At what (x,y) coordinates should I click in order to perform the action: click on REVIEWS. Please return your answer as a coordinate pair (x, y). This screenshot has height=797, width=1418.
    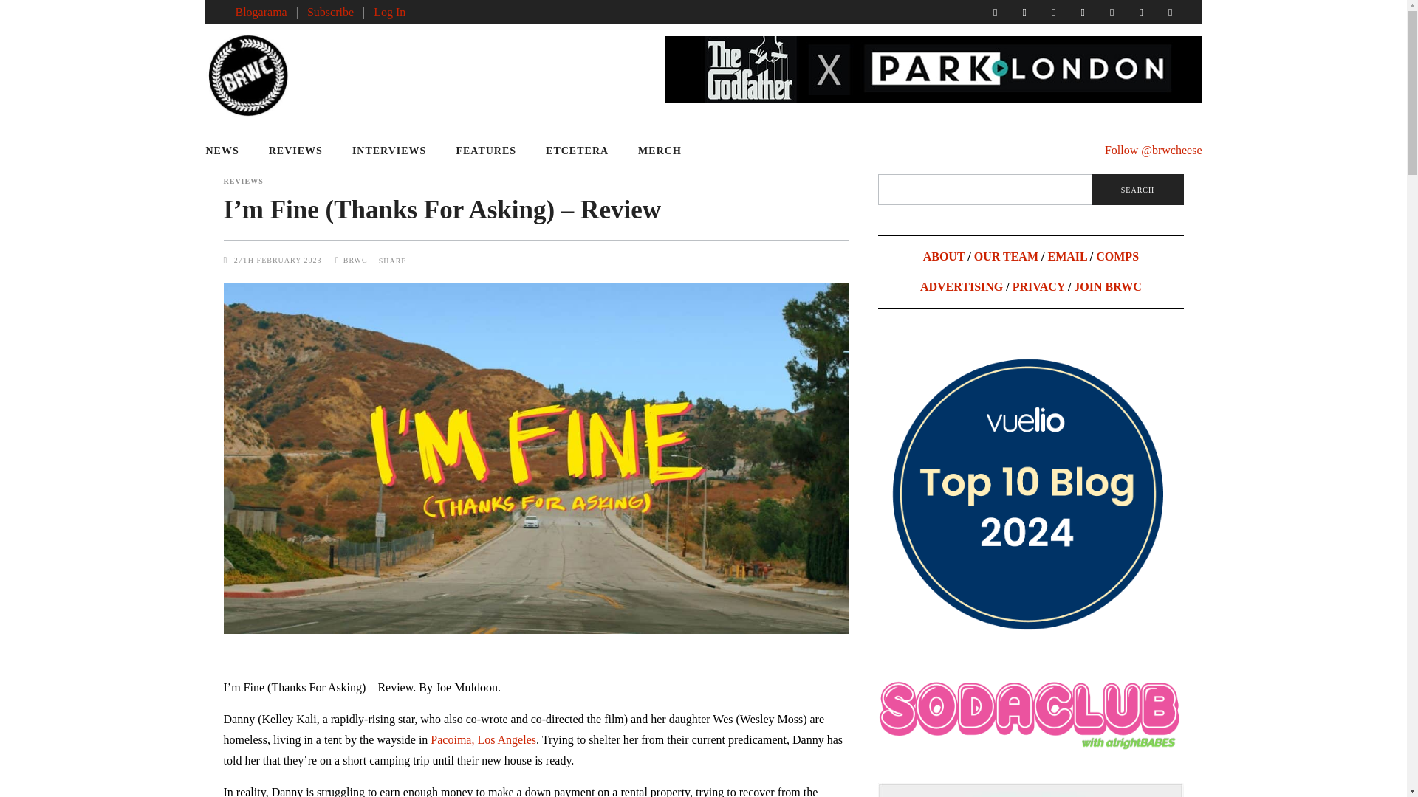
    Looking at the image, I should click on (295, 151).